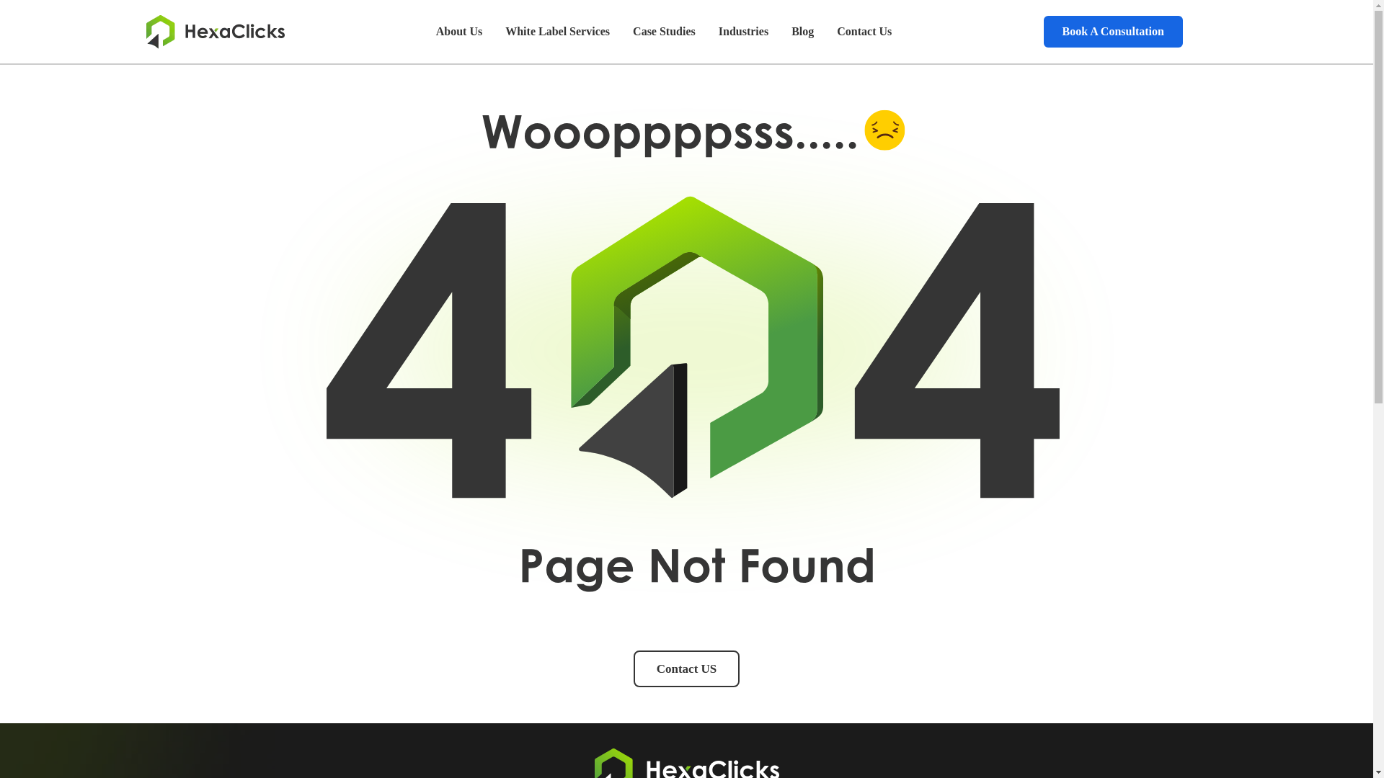 The image size is (1384, 778). What do you see at coordinates (665, 31) in the screenshot?
I see `Case Studies` at bounding box center [665, 31].